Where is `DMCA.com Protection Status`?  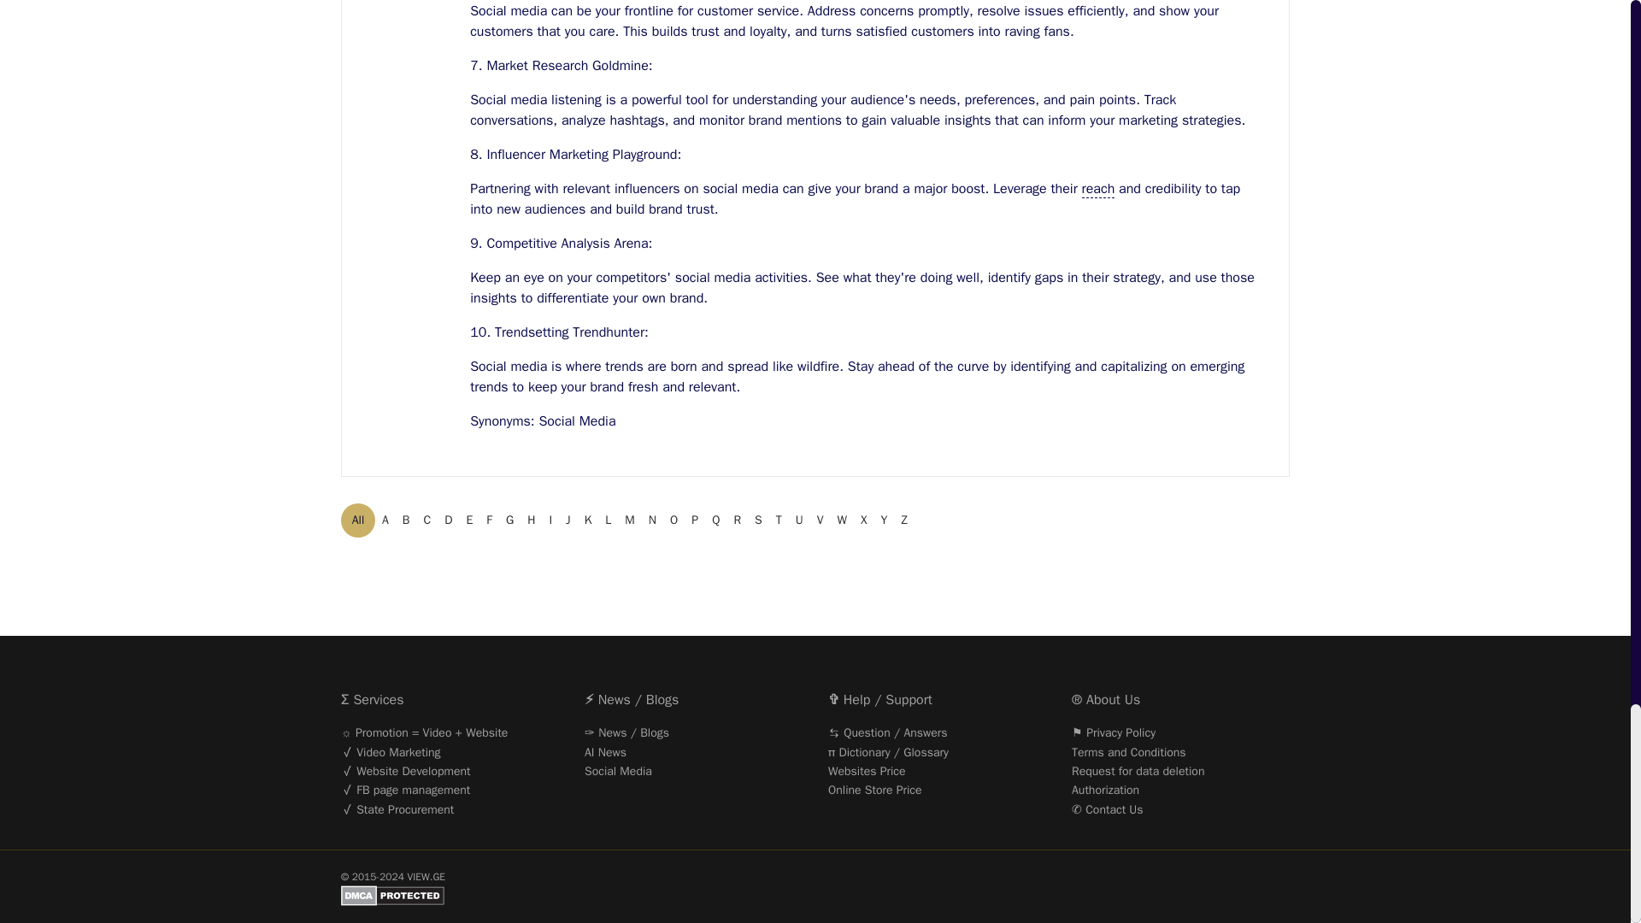
DMCA.com Protection Status is located at coordinates (815, 902).